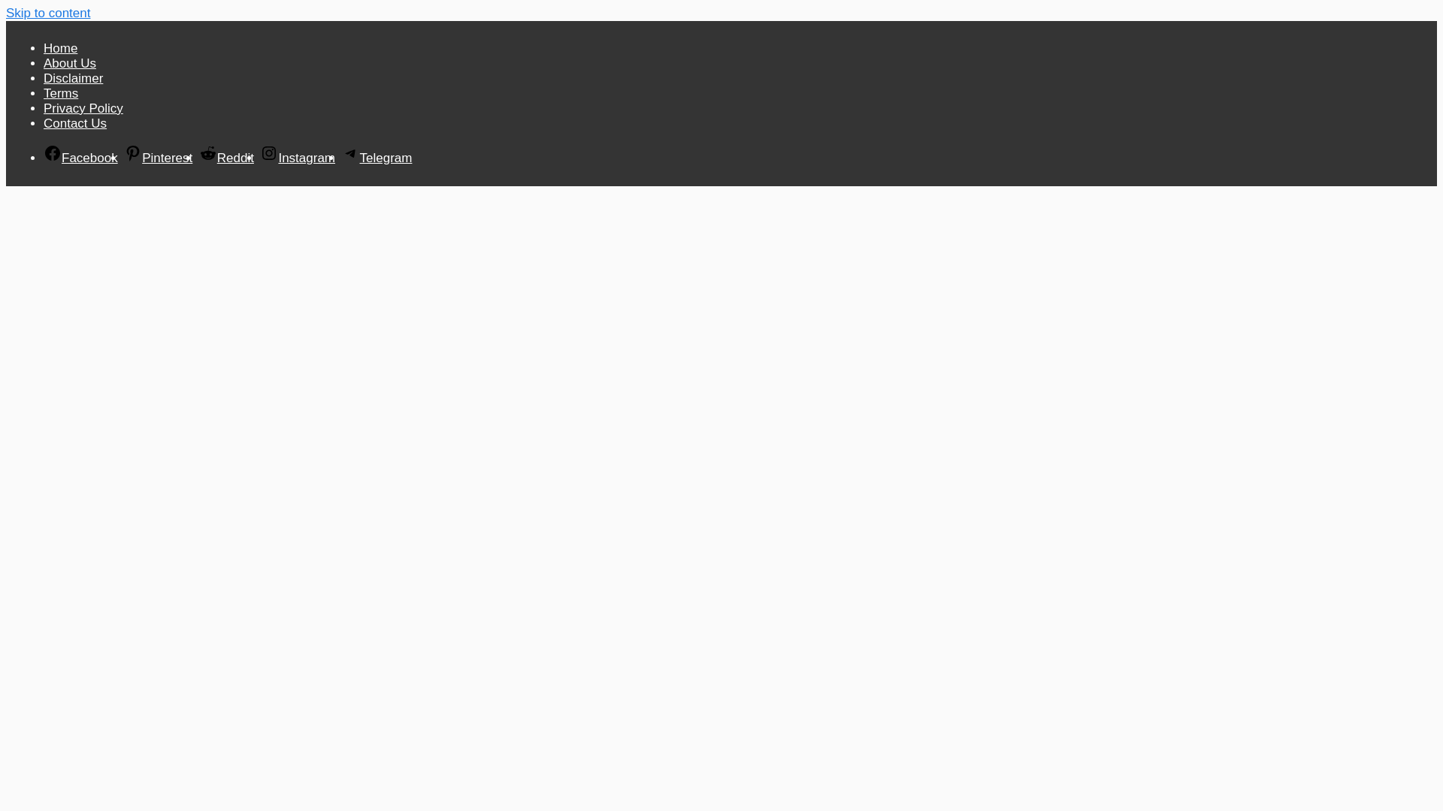  What do you see at coordinates (562, 168) in the screenshot?
I see `Things To Do` at bounding box center [562, 168].